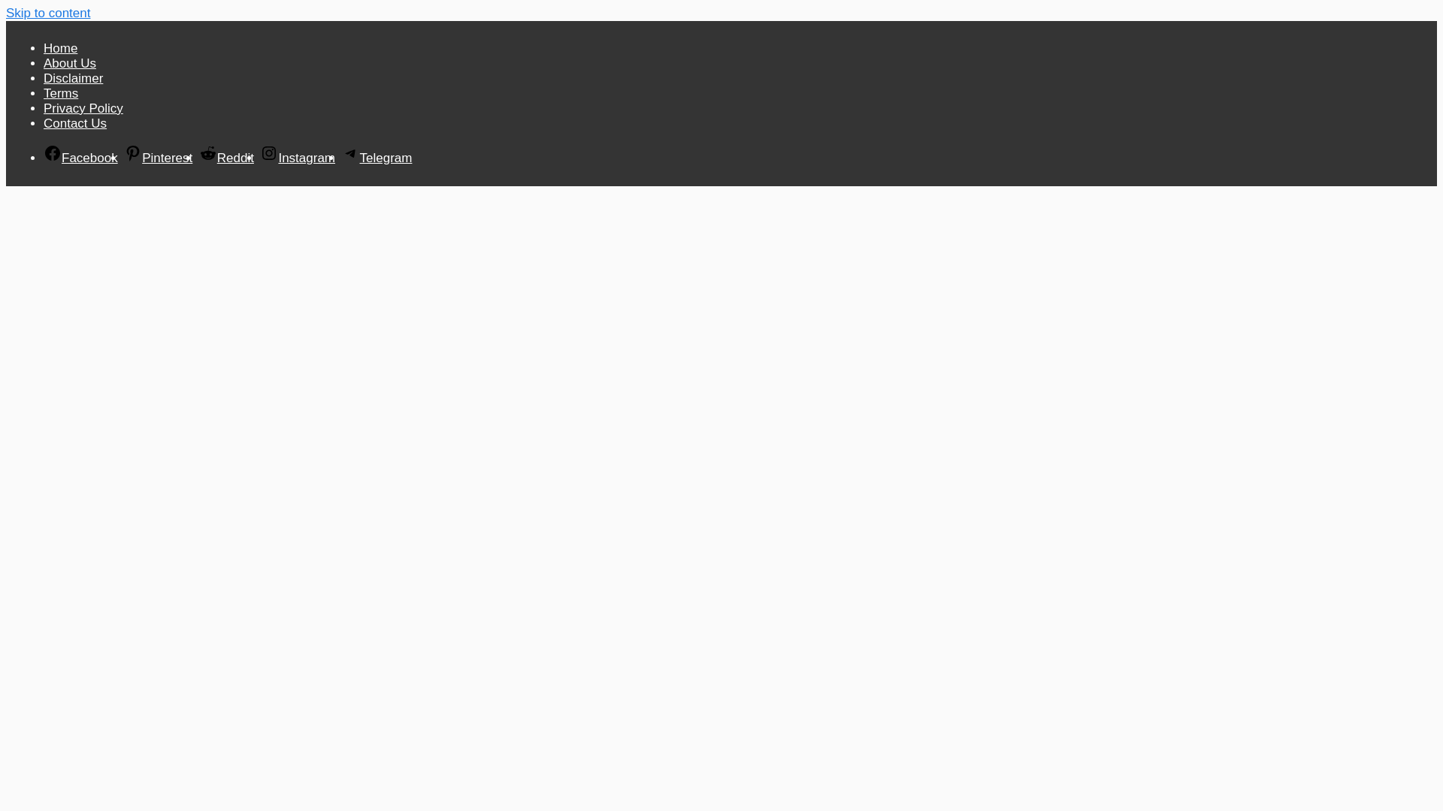  What do you see at coordinates (562, 168) in the screenshot?
I see `Things To Do` at bounding box center [562, 168].